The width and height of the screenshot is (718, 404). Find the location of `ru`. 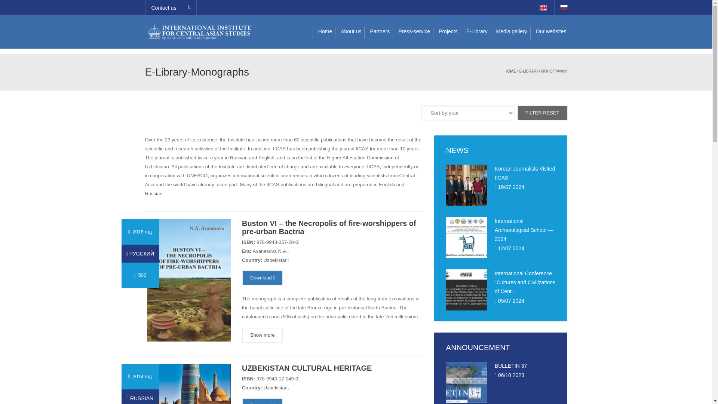

ru is located at coordinates (564, 7).